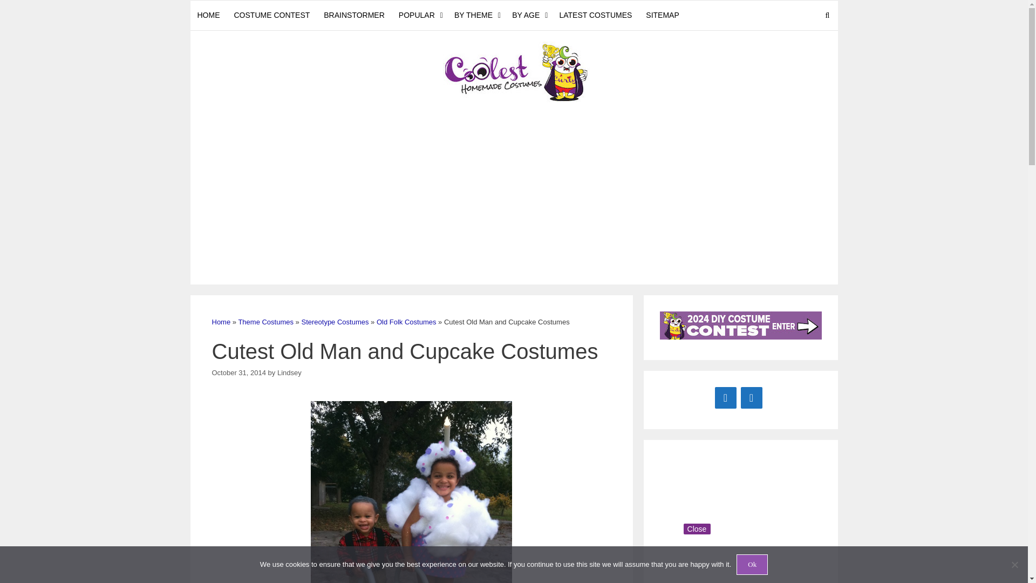 This screenshot has height=583, width=1036. What do you see at coordinates (272, 15) in the screenshot?
I see `COSTUME CONTEST` at bounding box center [272, 15].